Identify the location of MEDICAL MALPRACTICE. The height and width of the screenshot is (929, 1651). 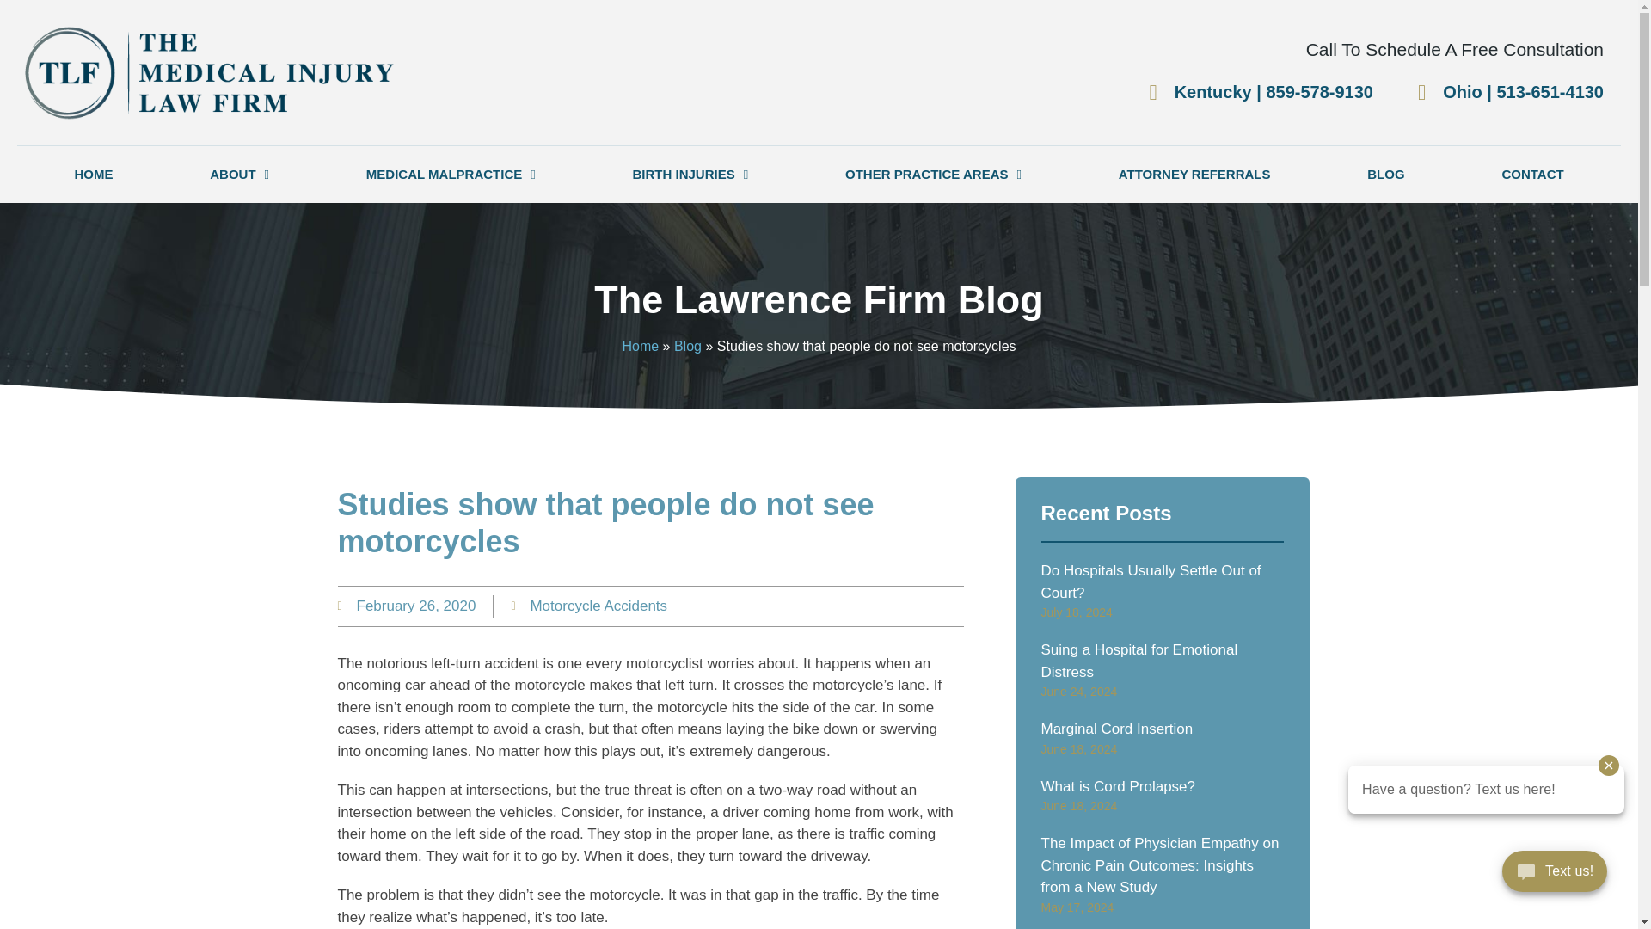
(451, 174).